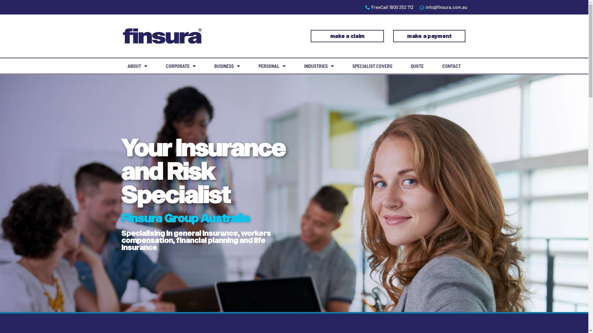 This screenshot has width=593, height=333. What do you see at coordinates (372, 66) in the screenshot?
I see `SPECIALIST COVERS` at bounding box center [372, 66].